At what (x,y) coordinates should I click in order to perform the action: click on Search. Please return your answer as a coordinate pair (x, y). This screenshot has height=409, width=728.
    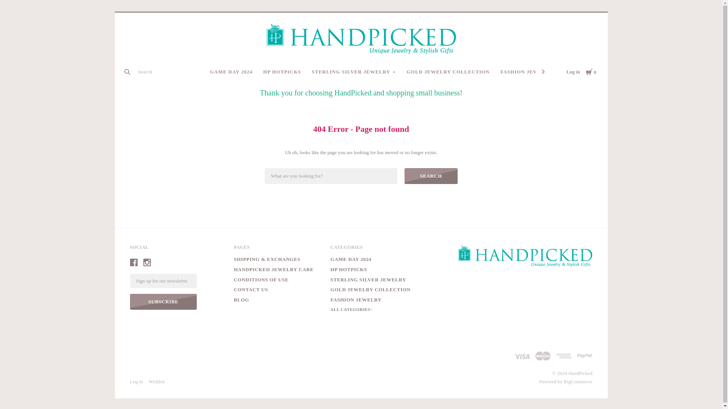
    Looking at the image, I should click on (431, 176).